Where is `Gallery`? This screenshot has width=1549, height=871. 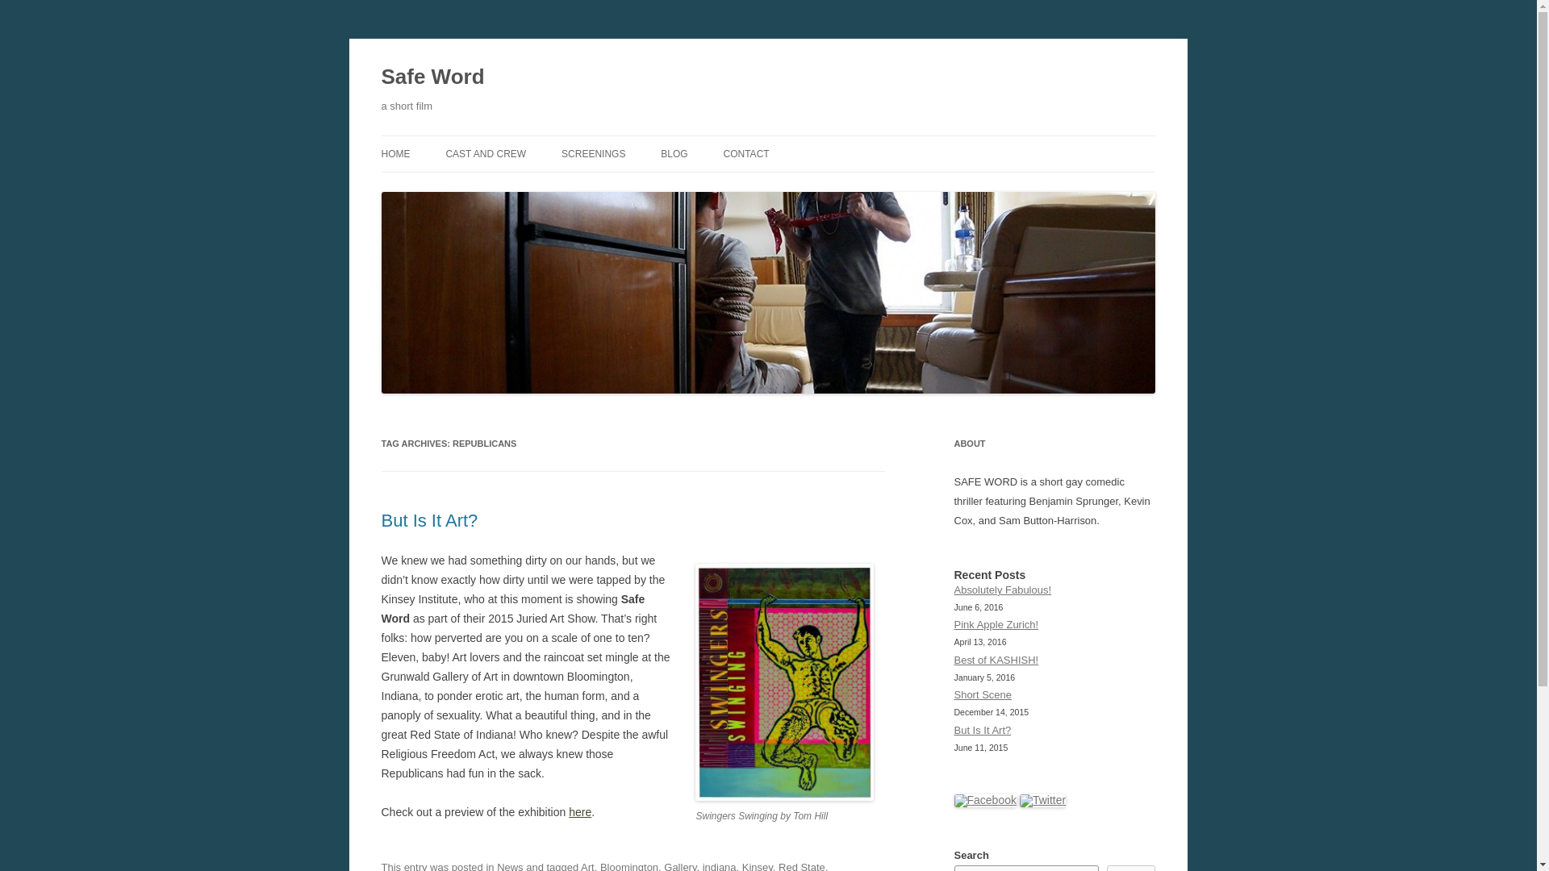
Gallery is located at coordinates (679, 866).